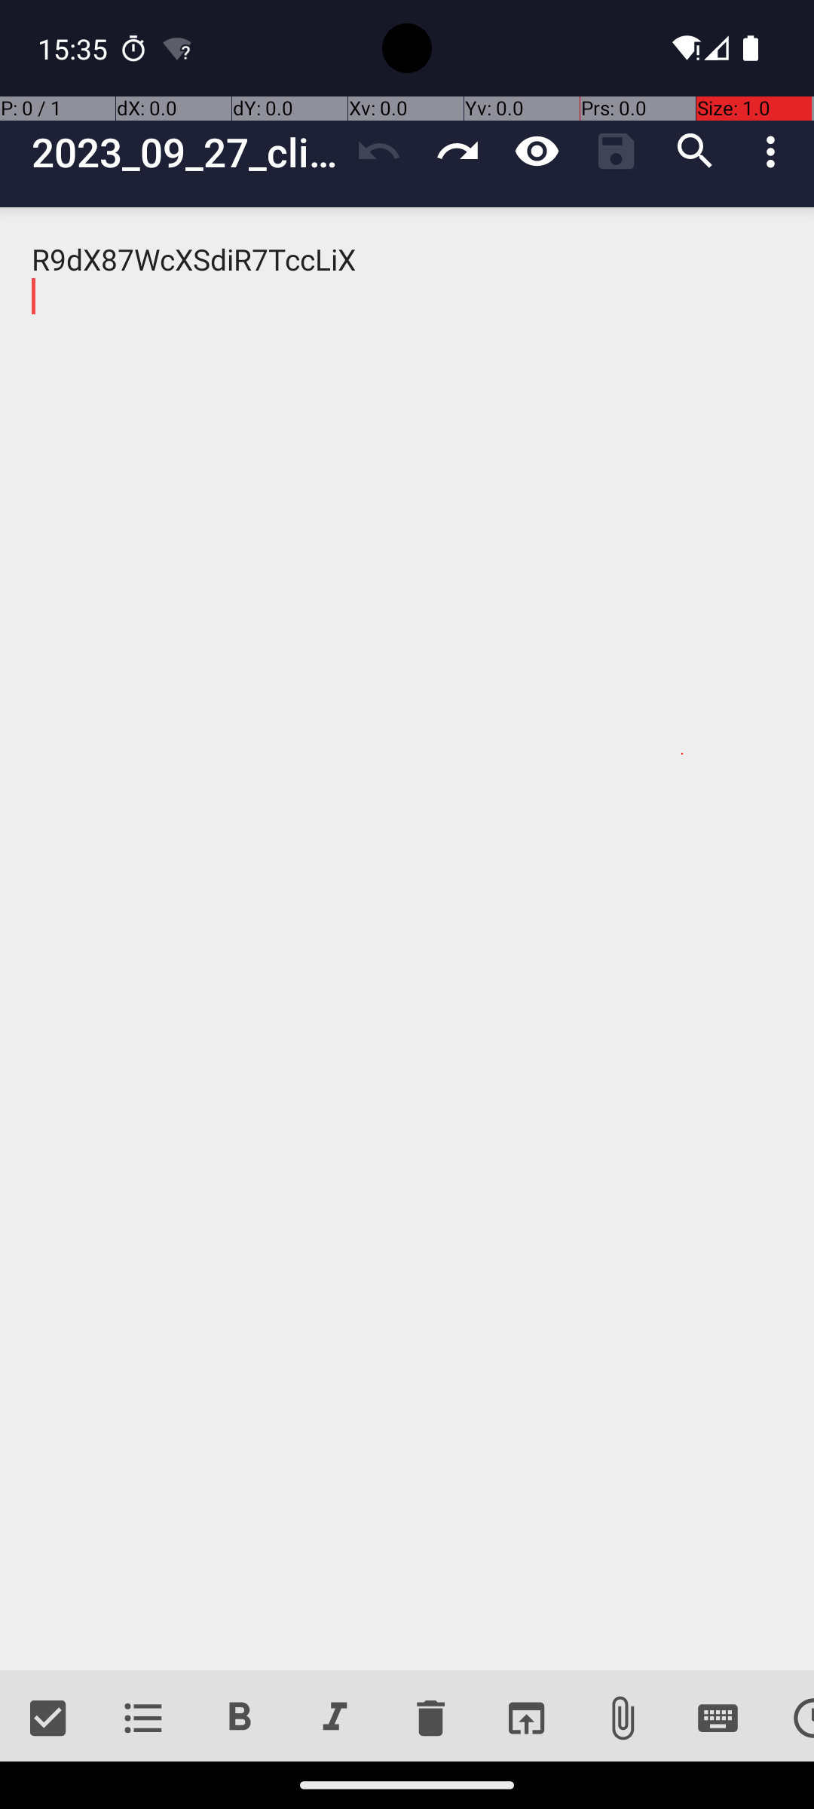 The height and width of the screenshot is (1809, 814). I want to click on Bold, so click(240, 1719).